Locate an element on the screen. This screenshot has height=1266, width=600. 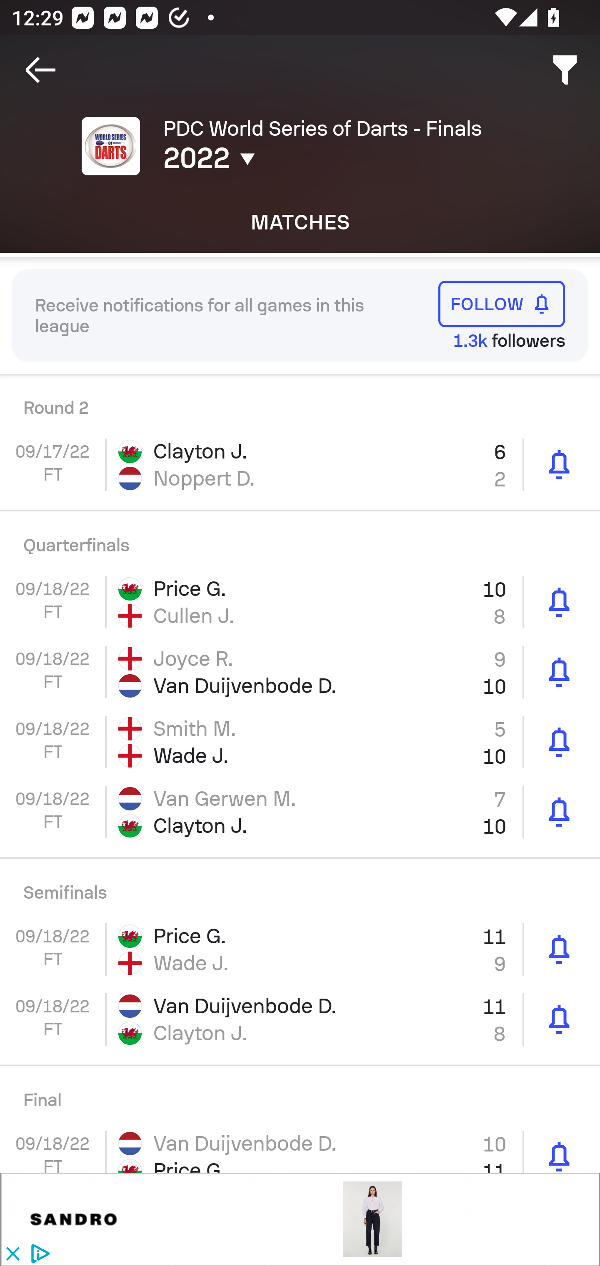
2022 is located at coordinates (282, 158).